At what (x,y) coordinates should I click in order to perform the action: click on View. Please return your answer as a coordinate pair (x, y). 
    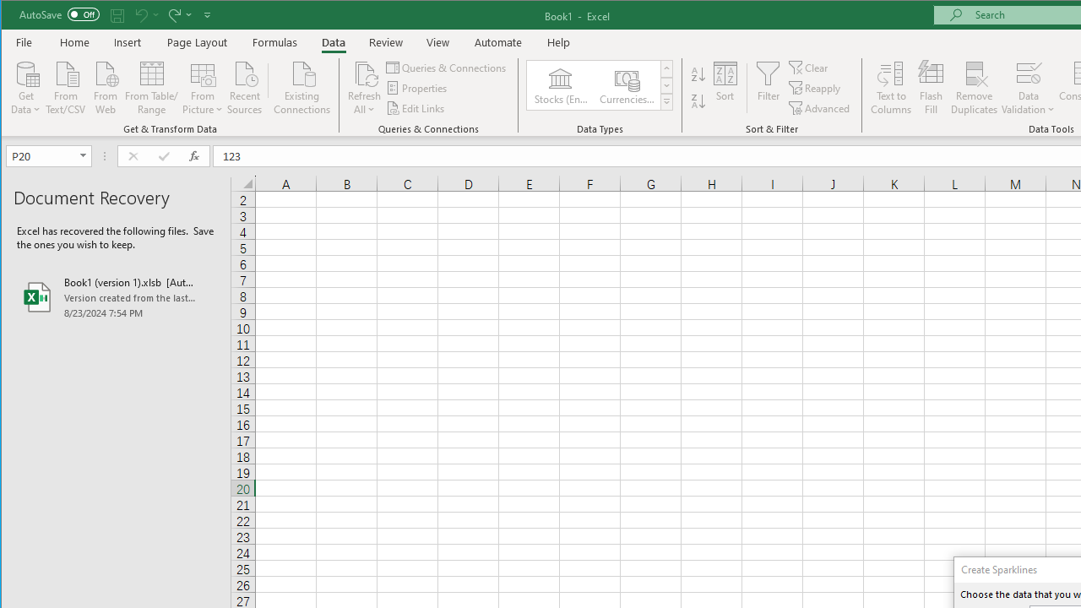
    Looking at the image, I should click on (437, 42).